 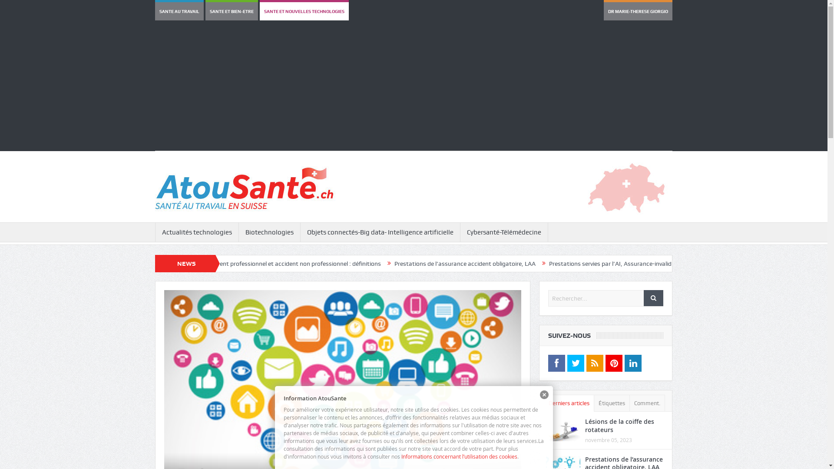 I want to click on Advertisement, so click(x=414, y=90).